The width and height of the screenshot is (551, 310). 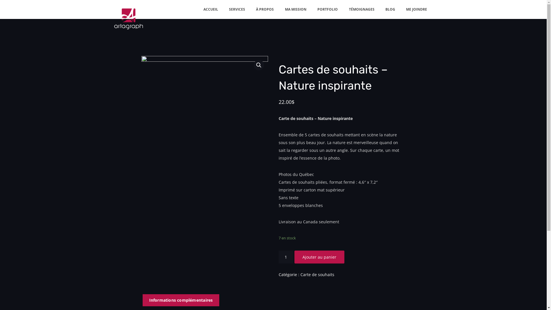 I want to click on MA MISSION, so click(x=296, y=9).